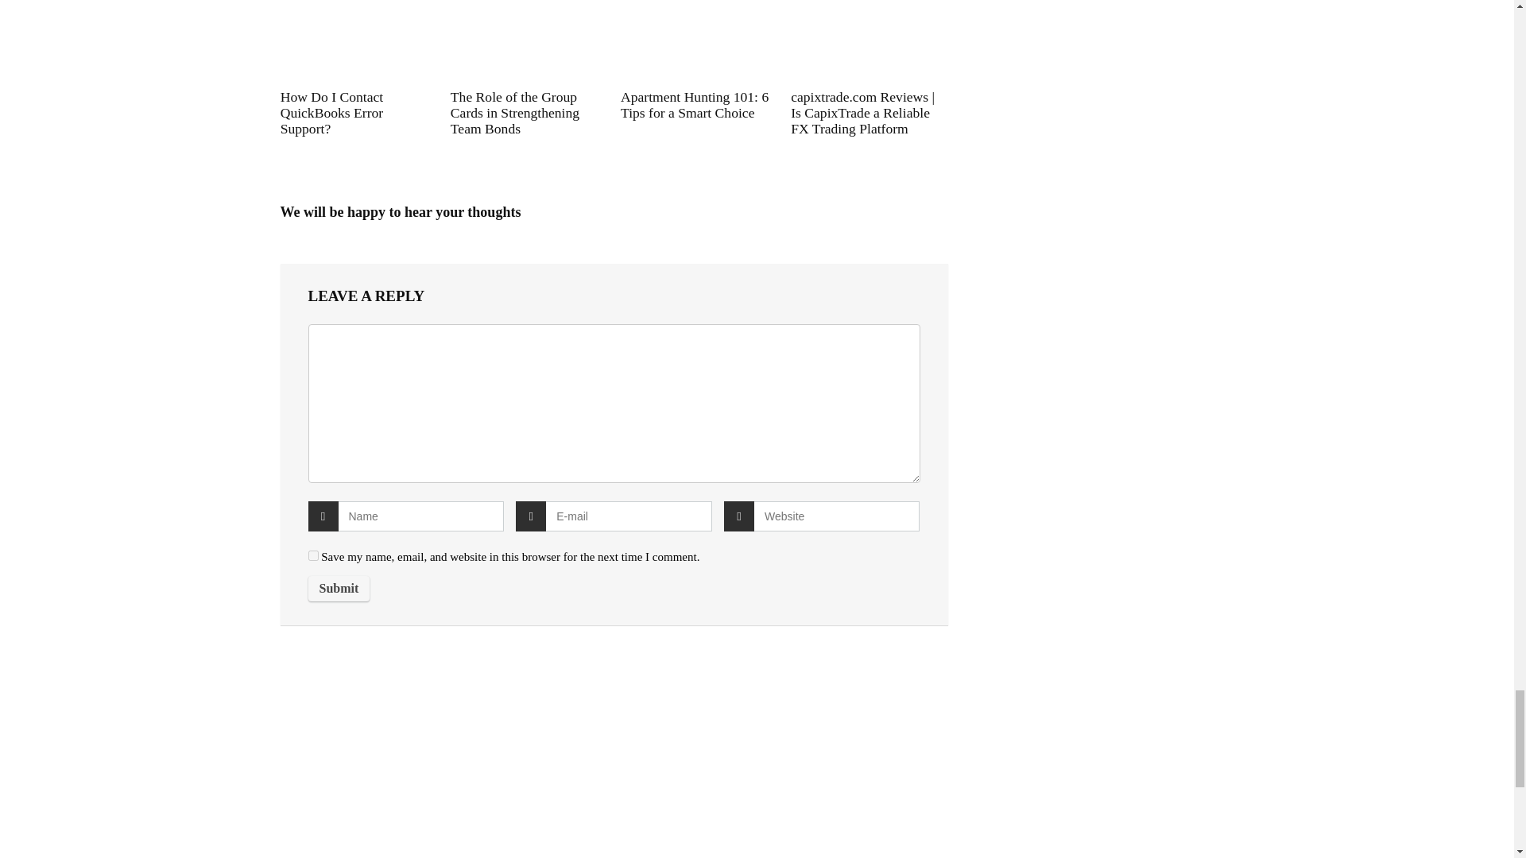 This screenshot has width=1526, height=858. What do you see at coordinates (313, 556) in the screenshot?
I see `yes` at bounding box center [313, 556].